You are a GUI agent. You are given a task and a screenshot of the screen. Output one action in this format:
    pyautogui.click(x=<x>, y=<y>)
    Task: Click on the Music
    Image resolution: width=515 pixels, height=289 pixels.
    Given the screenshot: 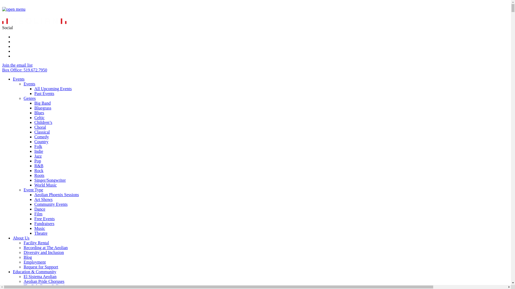 What is the action you would take?
    pyautogui.click(x=40, y=229)
    